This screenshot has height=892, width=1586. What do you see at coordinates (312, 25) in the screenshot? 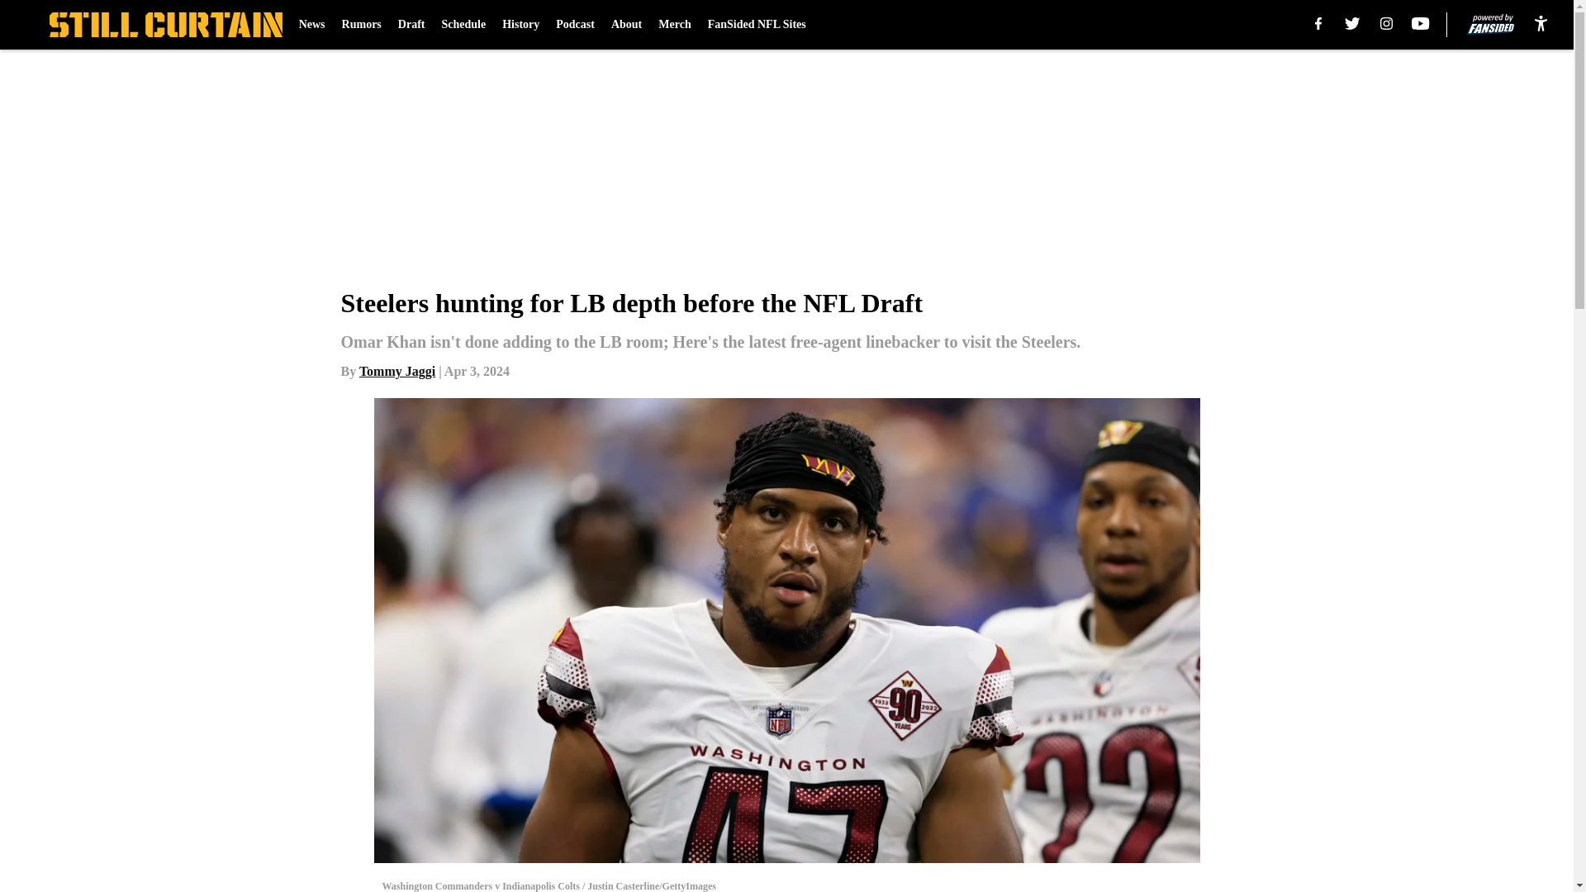
I see `News` at bounding box center [312, 25].